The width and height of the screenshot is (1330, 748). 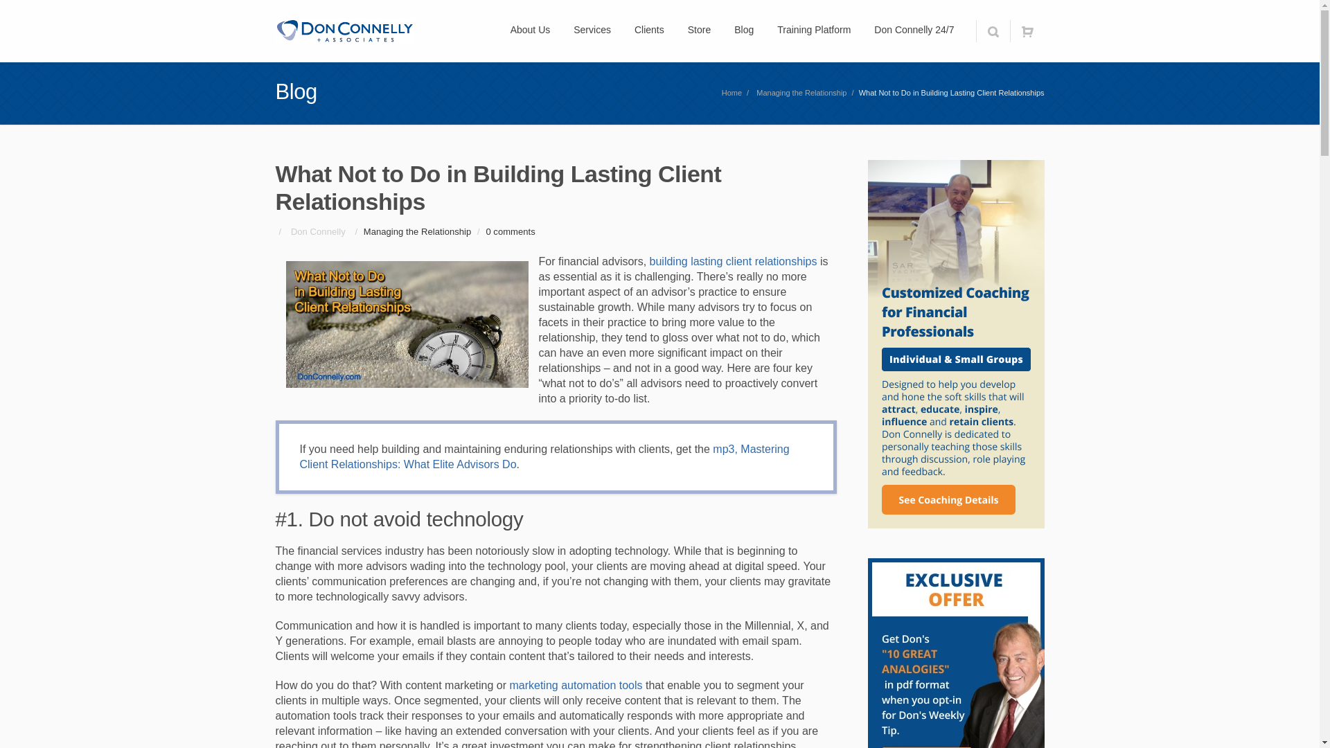 What do you see at coordinates (510, 231) in the screenshot?
I see `0 comments` at bounding box center [510, 231].